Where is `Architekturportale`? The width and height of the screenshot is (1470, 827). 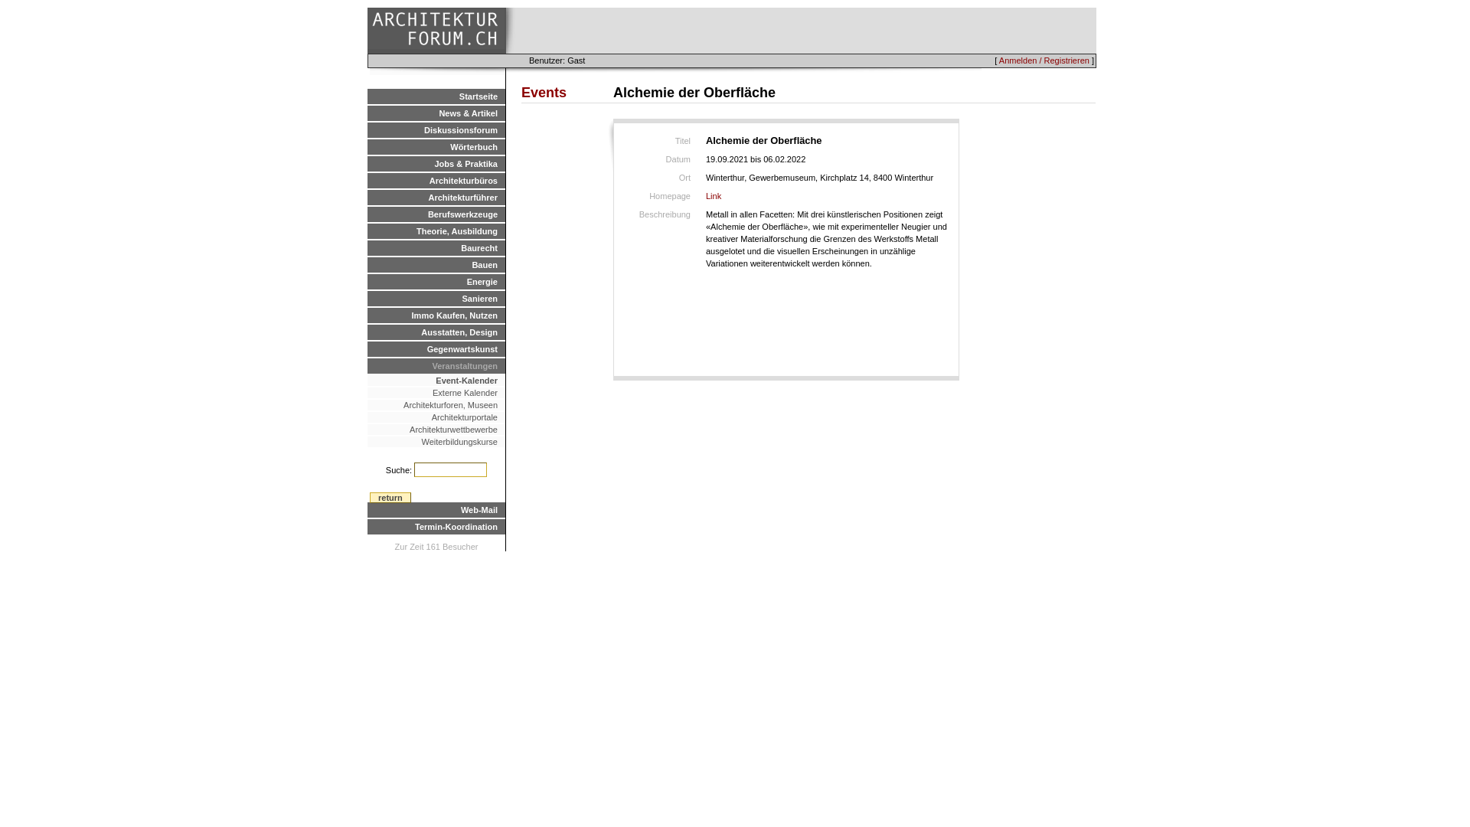
Architekturportale is located at coordinates (436, 417).